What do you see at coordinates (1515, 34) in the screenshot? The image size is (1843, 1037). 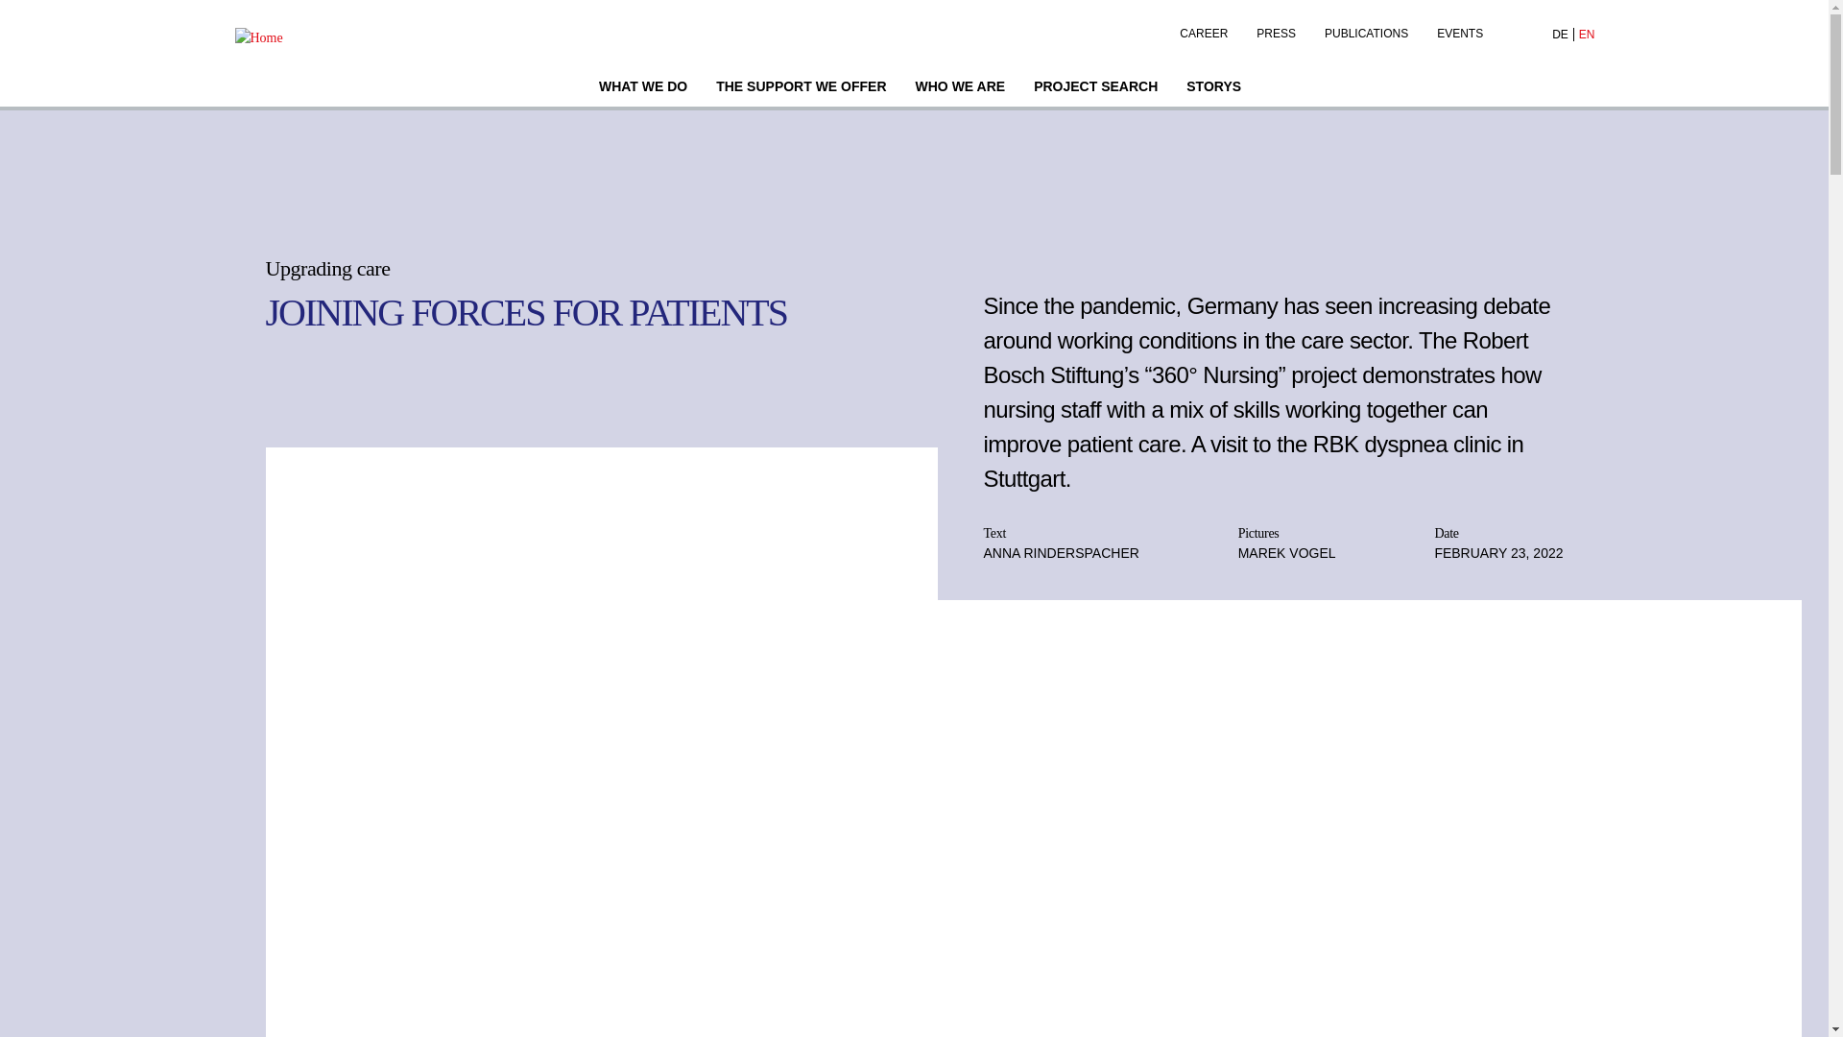 I see `Search` at bounding box center [1515, 34].